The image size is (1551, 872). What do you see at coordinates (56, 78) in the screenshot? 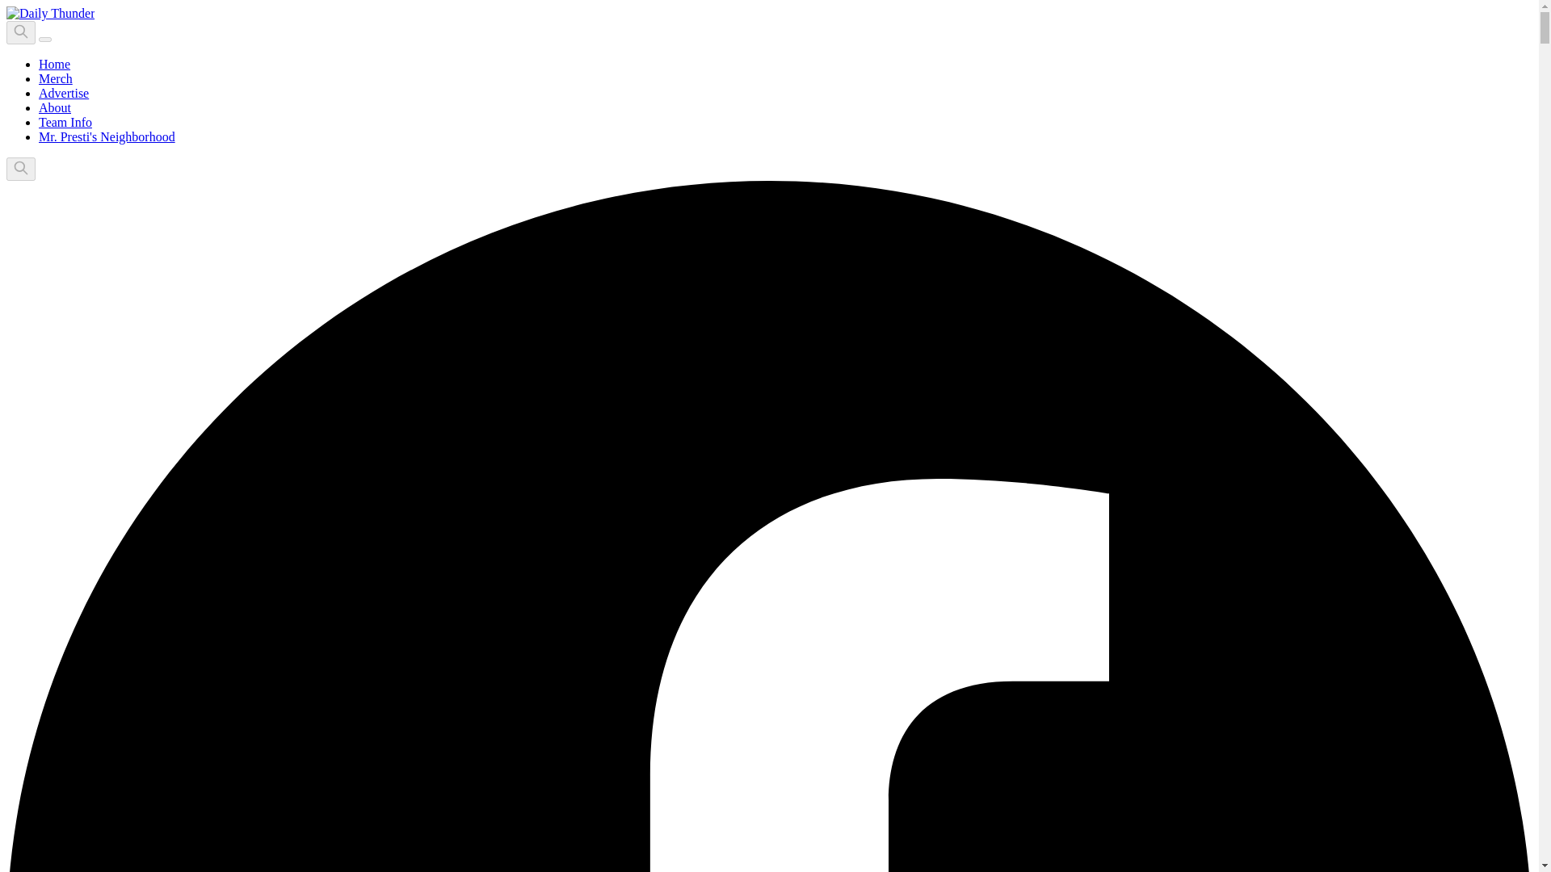
I see `Merch` at bounding box center [56, 78].